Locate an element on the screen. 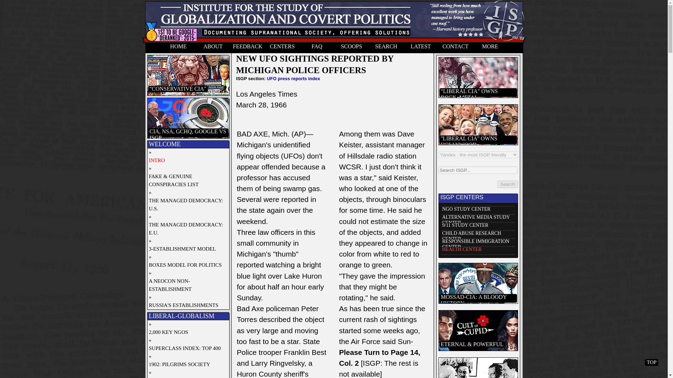  HOME is located at coordinates (178, 48).